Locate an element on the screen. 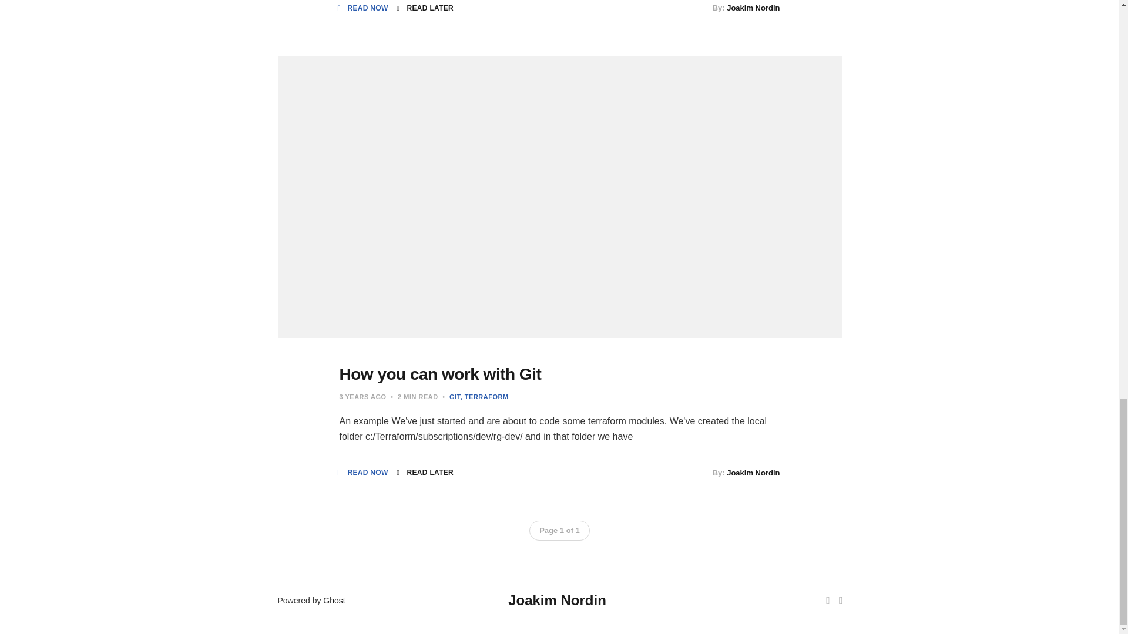  READ LATER is located at coordinates (425, 8).